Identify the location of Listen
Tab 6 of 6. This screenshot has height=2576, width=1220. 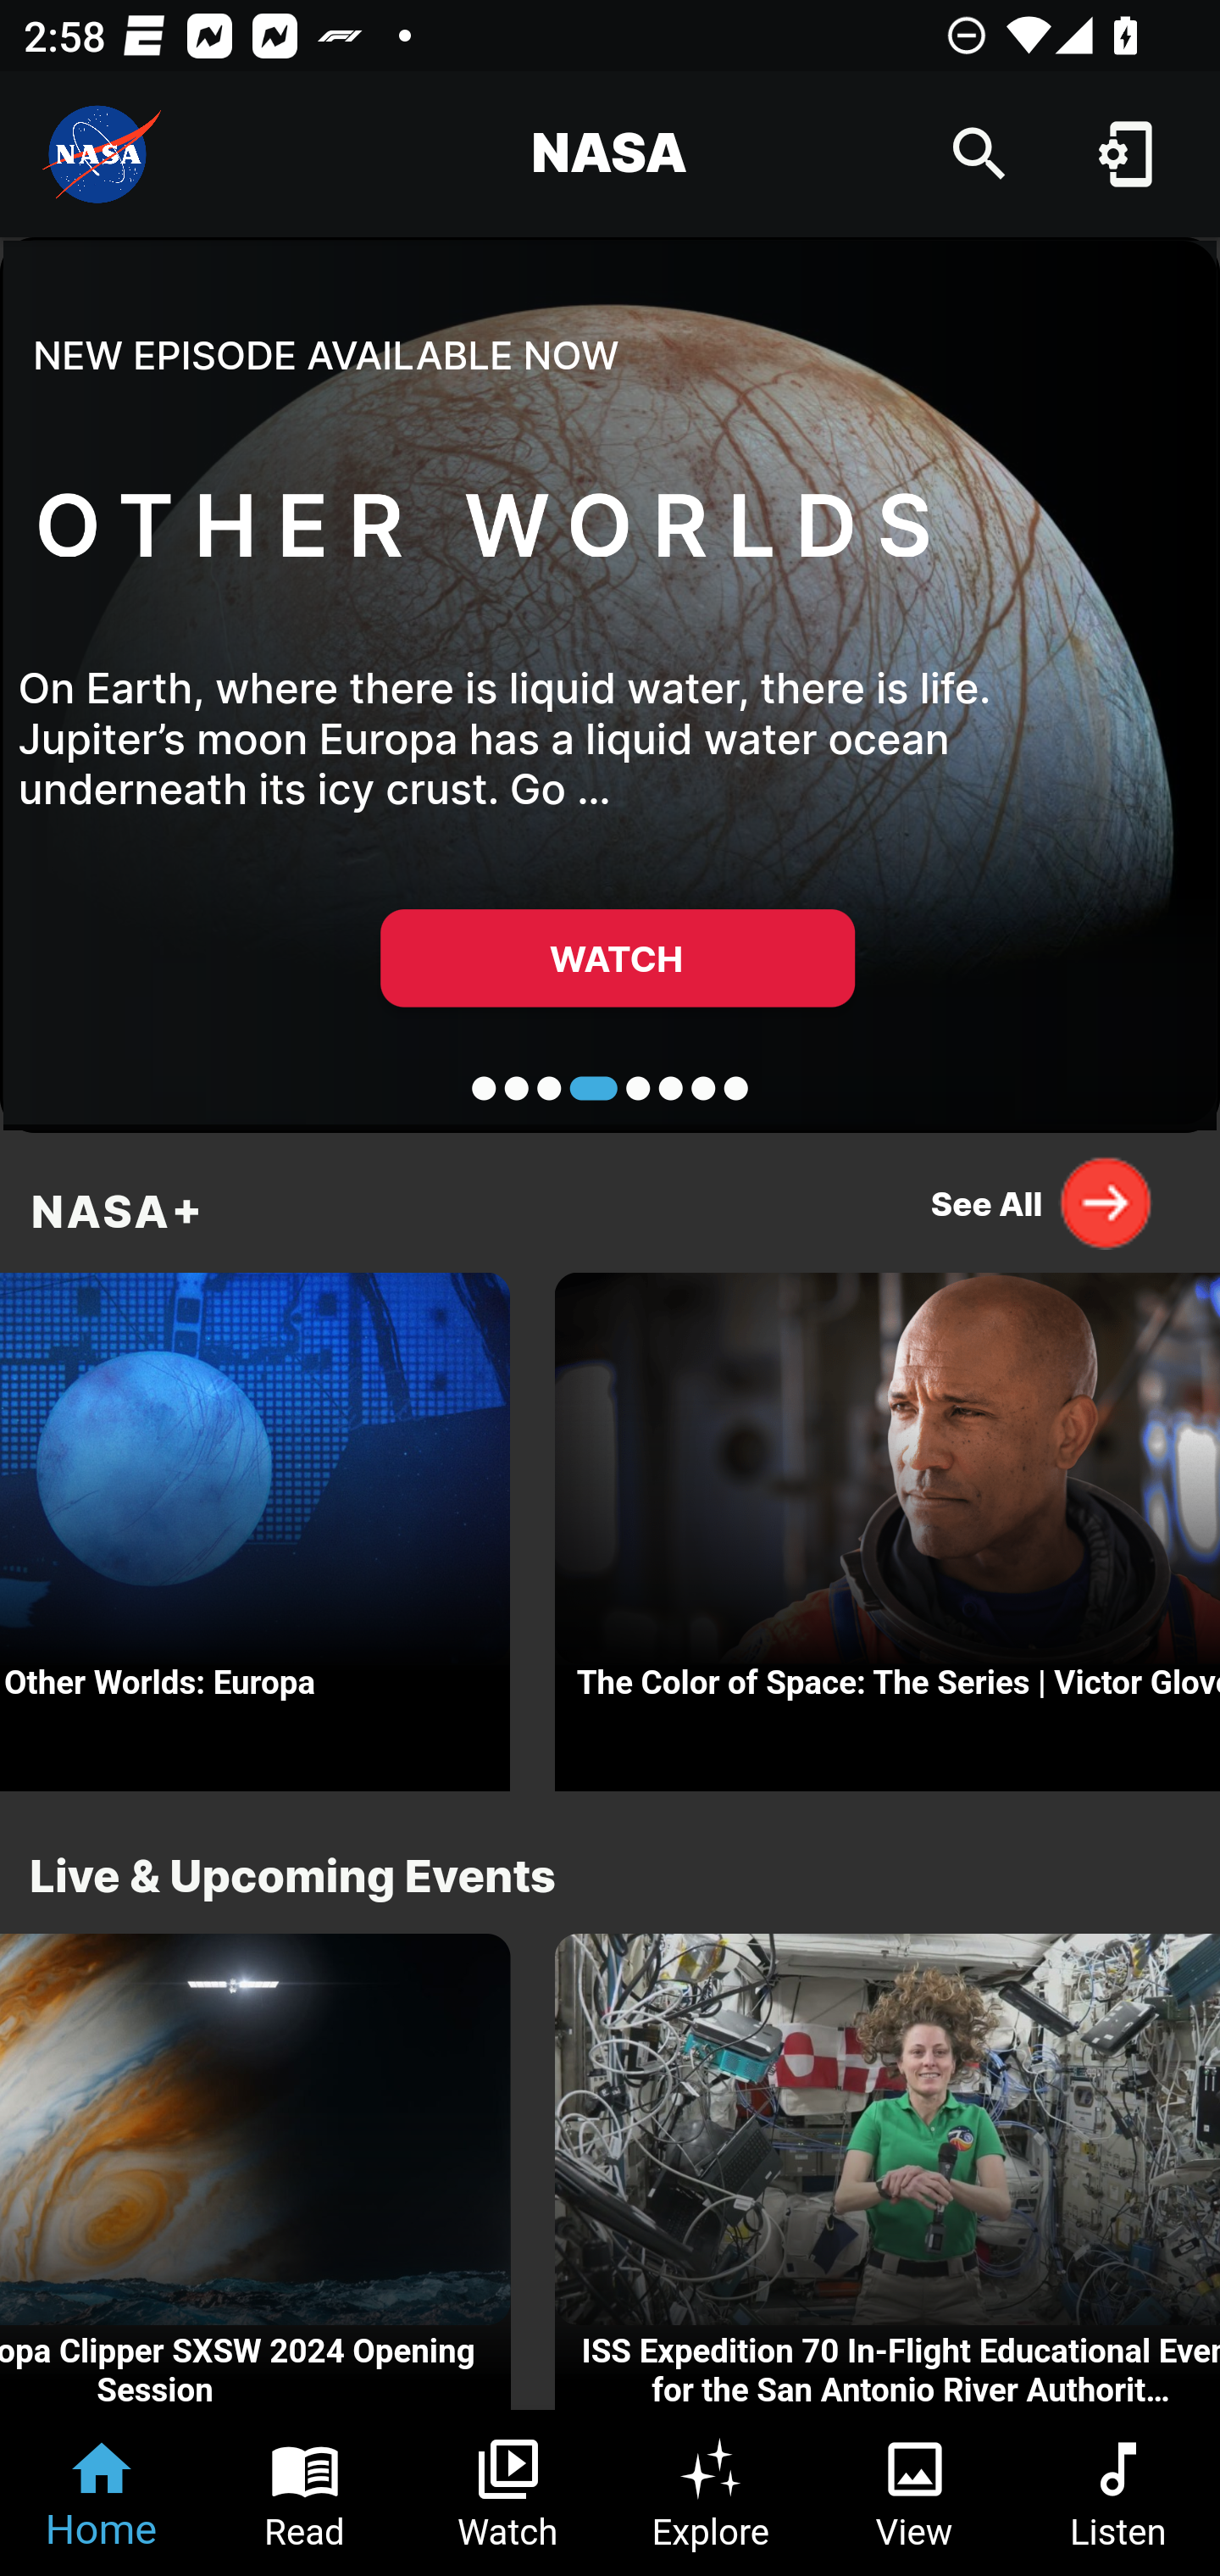
(1118, 2493).